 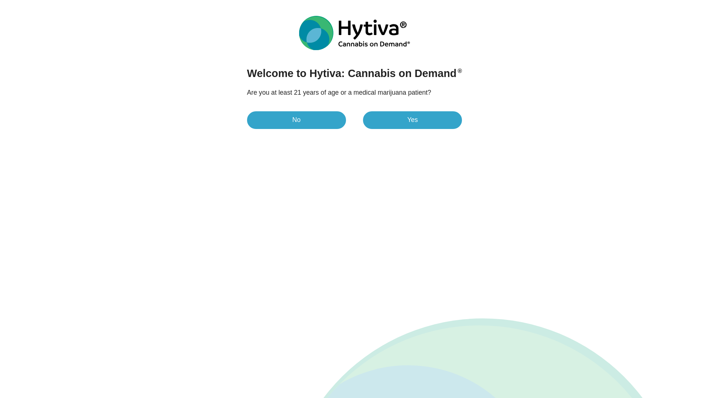 I want to click on Search, so click(x=587, y=27).